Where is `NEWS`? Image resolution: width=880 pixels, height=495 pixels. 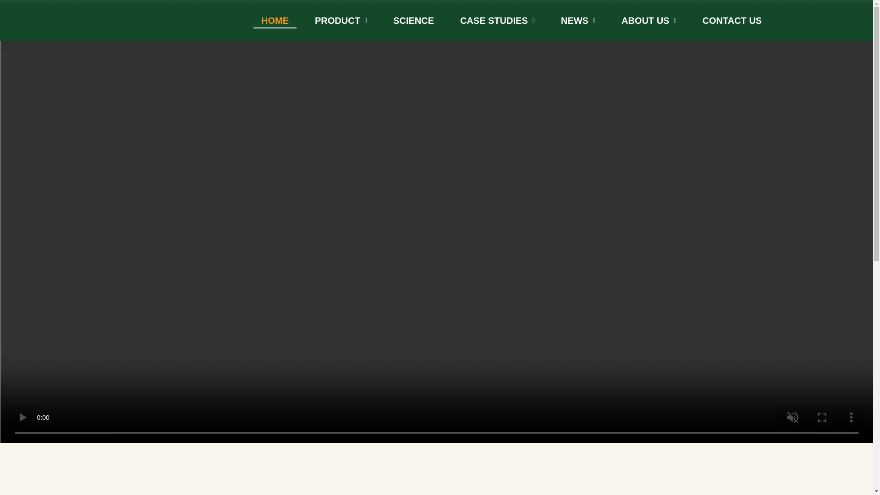 NEWS is located at coordinates (578, 21).